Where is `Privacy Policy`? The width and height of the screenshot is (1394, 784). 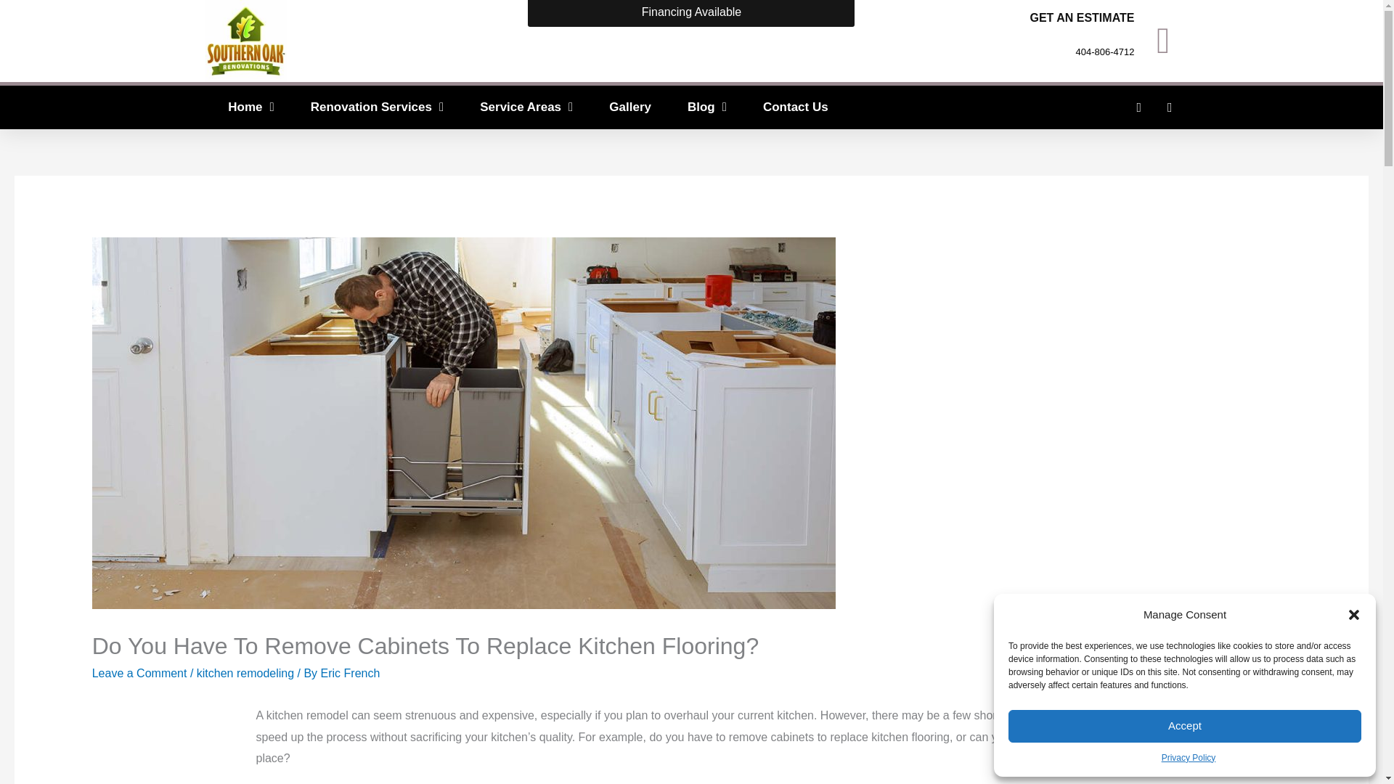
Privacy Policy is located at coordinates (1188, 758).